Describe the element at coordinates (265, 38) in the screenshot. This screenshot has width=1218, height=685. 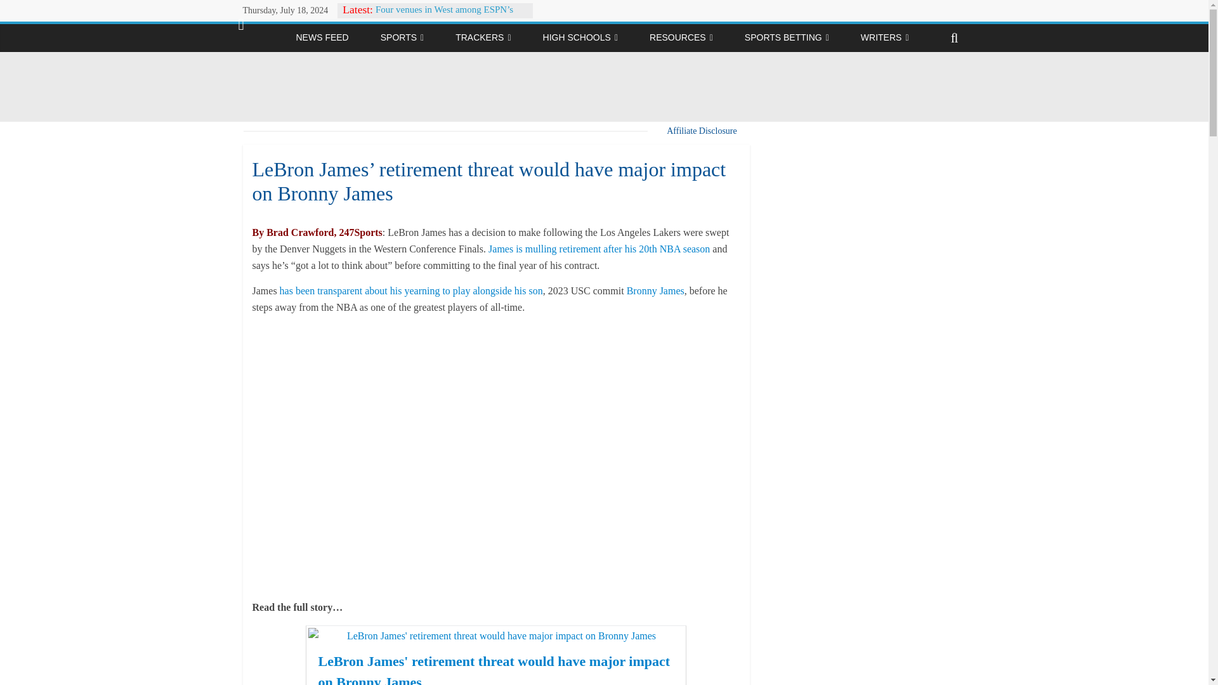
I see `SuperWest Sports` at that location.